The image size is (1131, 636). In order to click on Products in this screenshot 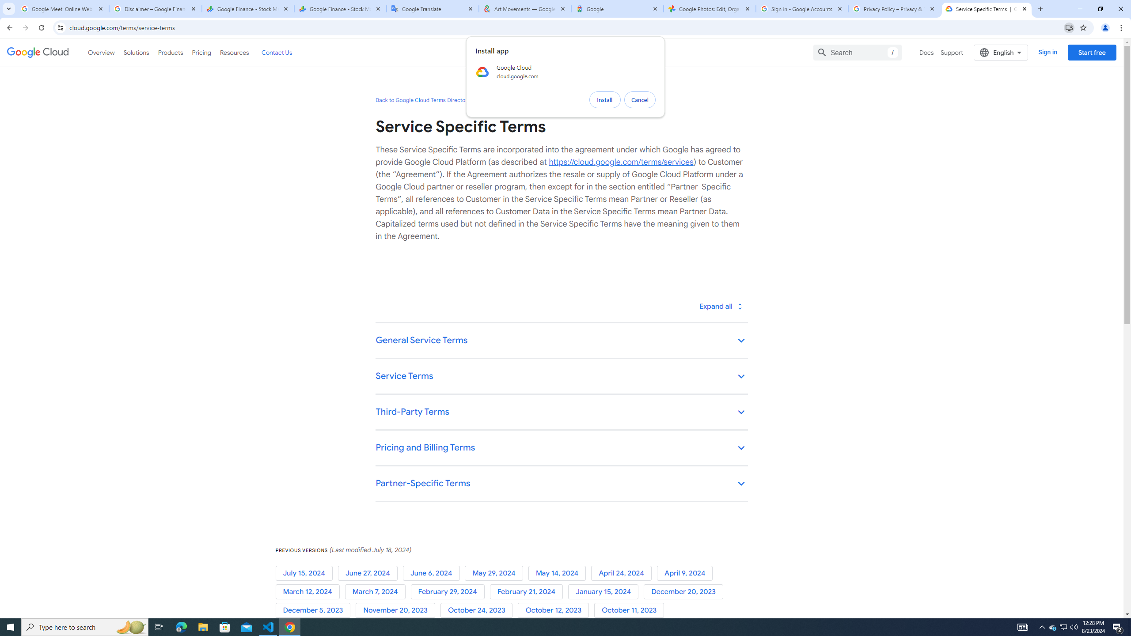, I will do `click(170, 52)`.